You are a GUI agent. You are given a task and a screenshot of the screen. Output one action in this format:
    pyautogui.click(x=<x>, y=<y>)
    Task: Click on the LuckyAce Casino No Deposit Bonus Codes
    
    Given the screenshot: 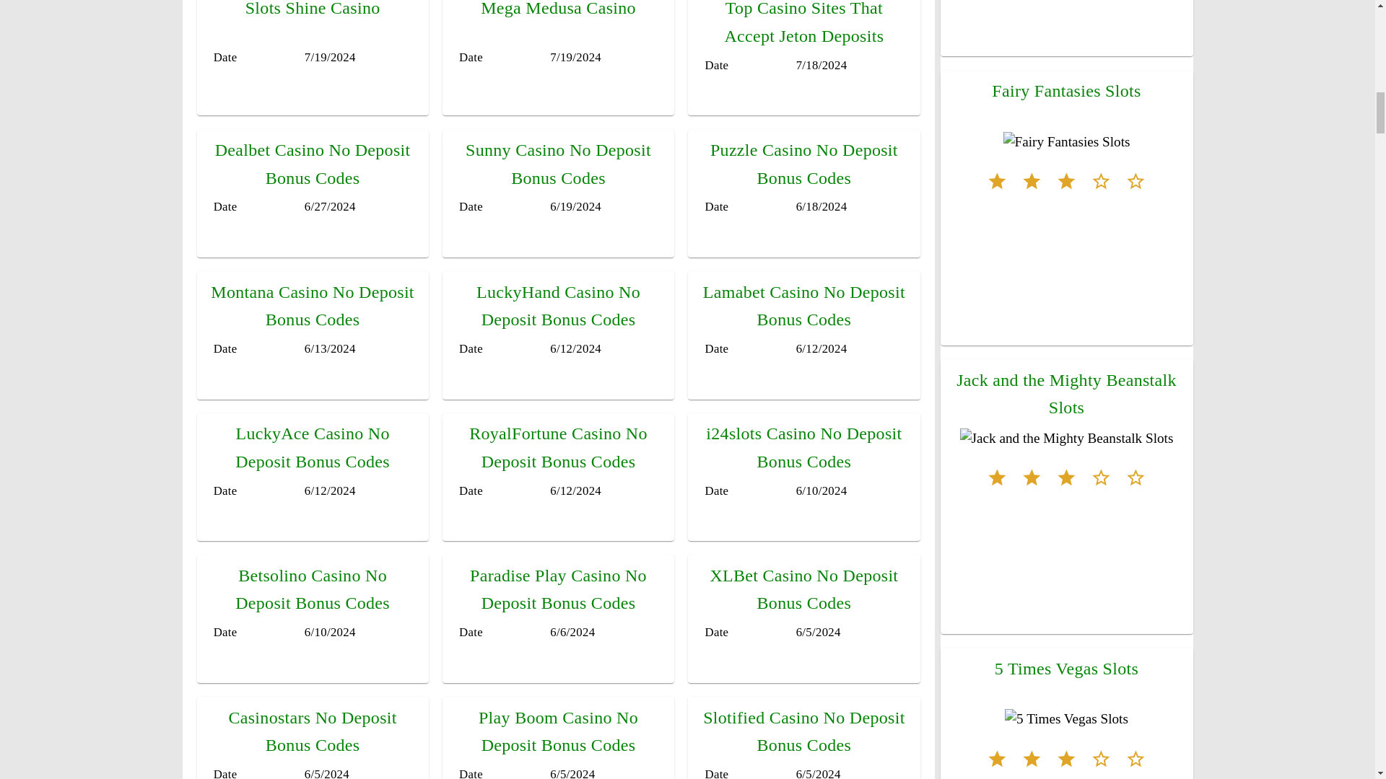 What is the action you would take?
    pyautogui.click(x=312, y=447)
    